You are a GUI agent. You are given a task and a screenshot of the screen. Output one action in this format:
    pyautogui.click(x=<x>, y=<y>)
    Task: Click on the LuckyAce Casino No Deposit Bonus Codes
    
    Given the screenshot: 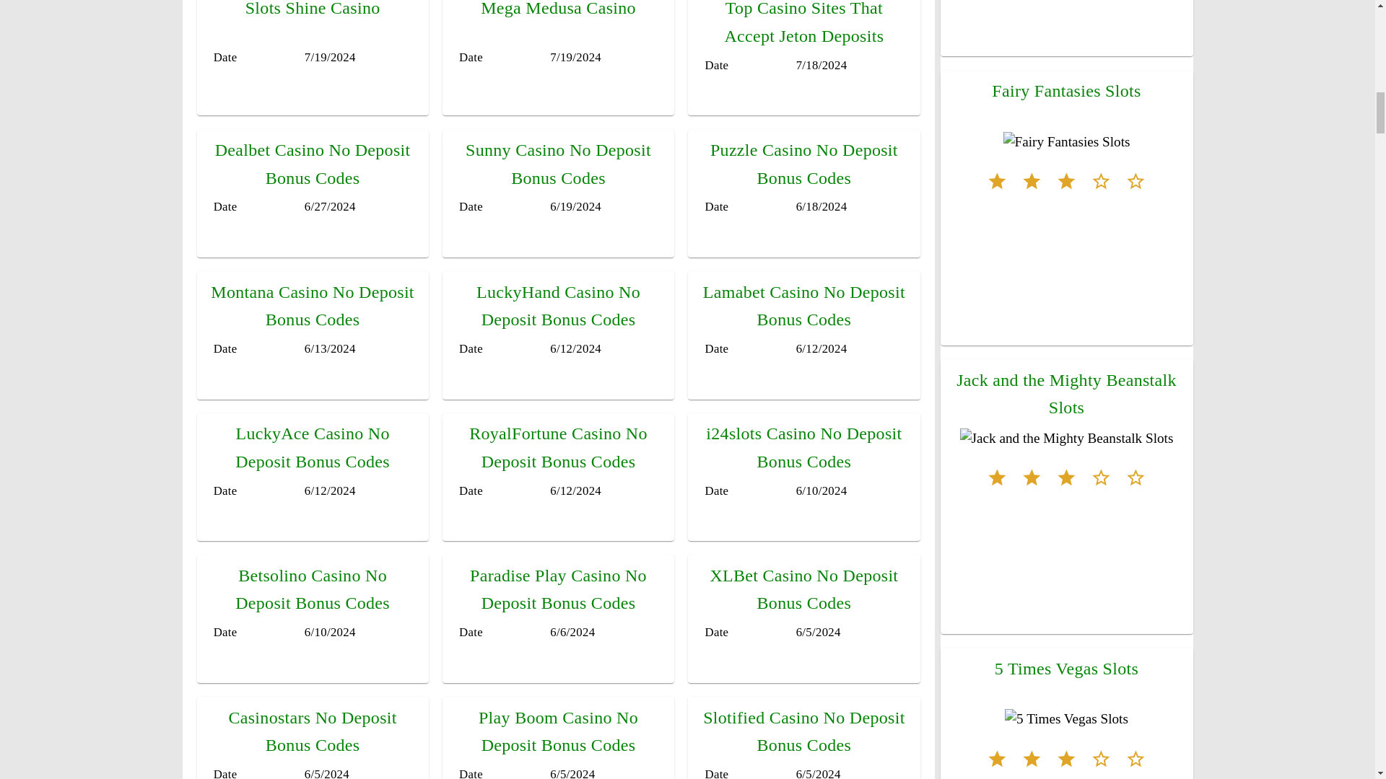 What is the action you would take?
    pyautogui.click(x=312, y=447)
    